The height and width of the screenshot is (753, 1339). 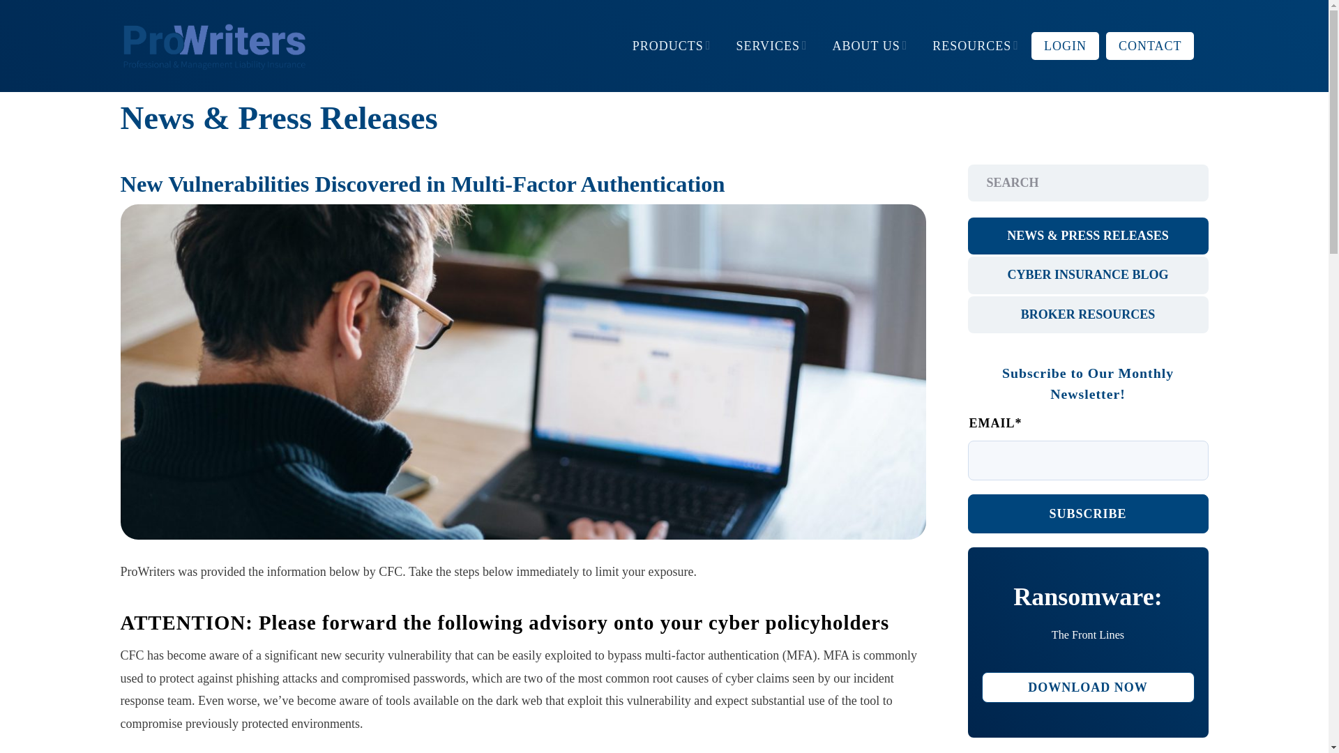 I want to click on CYBER INSURANCE BLOG, so click(x=767, y=46).